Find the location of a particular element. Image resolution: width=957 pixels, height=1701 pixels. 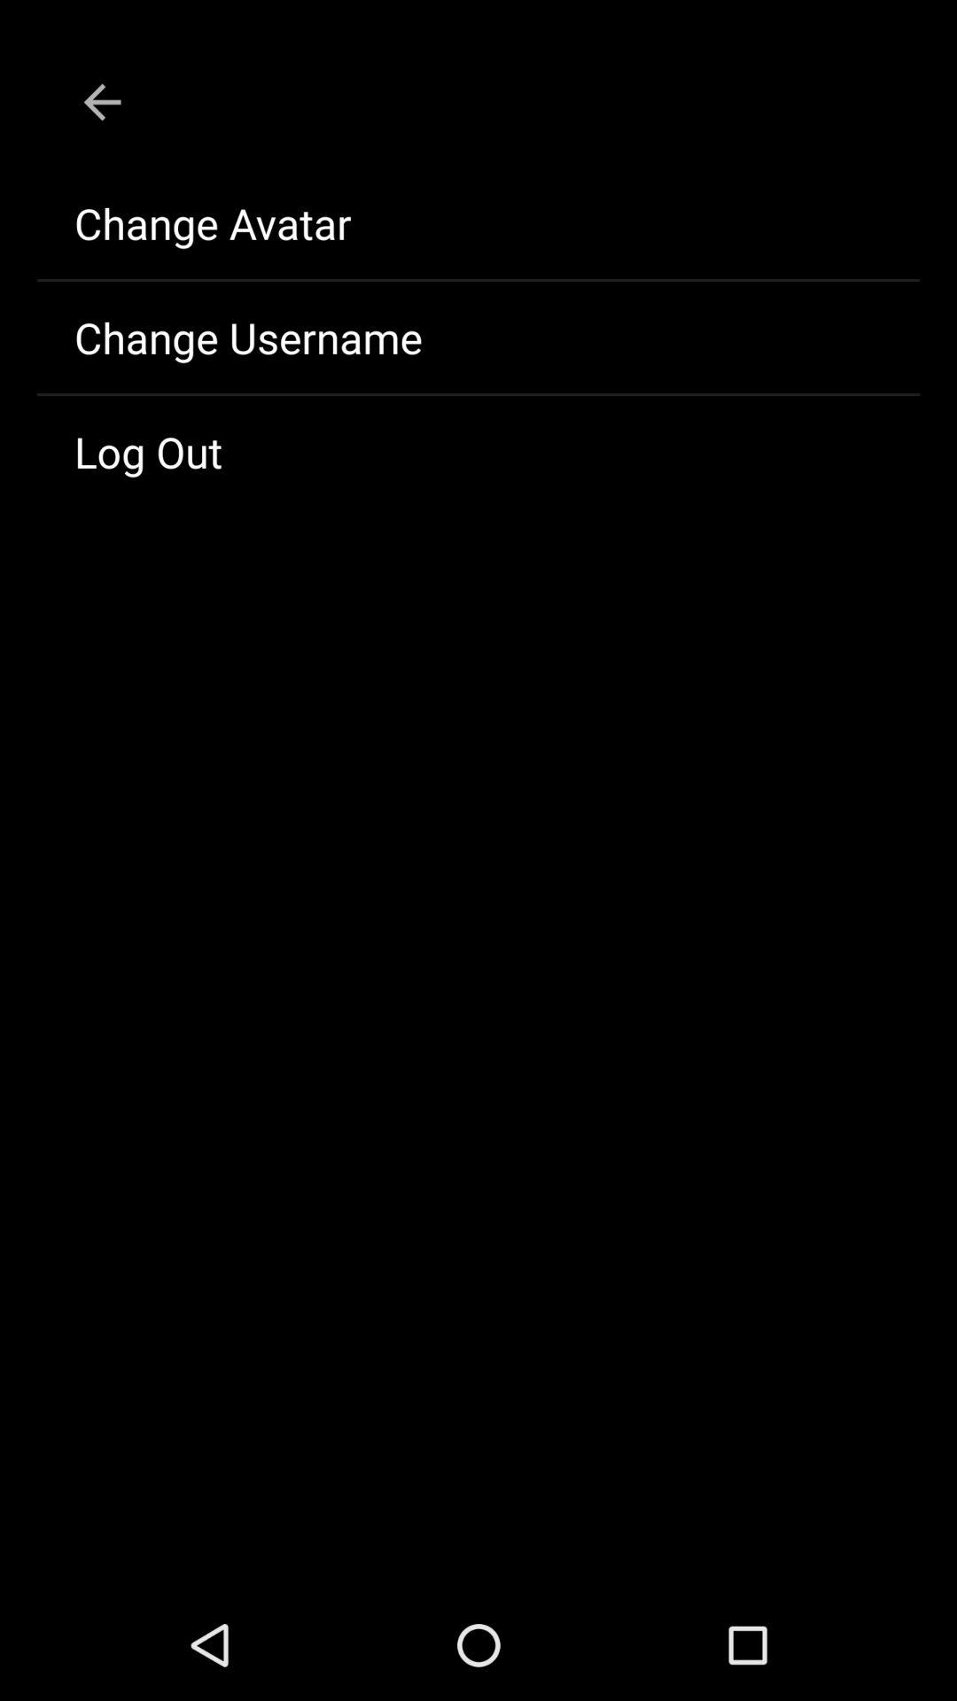

tap log out is located at coordinates (478, 452).